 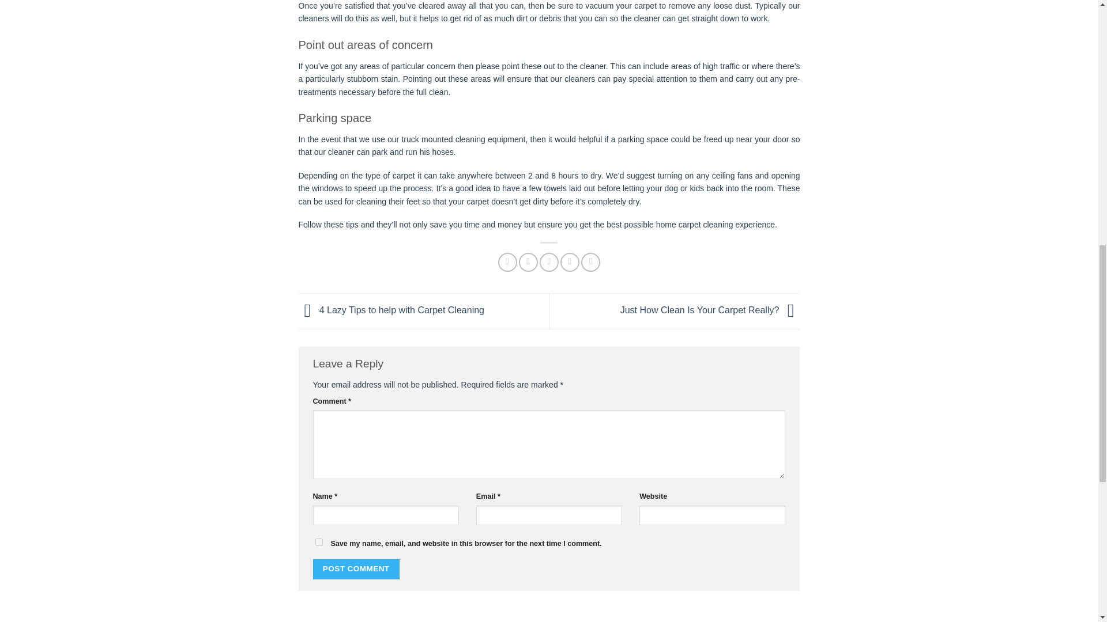 What do you see at coordinates (549, 261) in the screenshot?
I see `Email to a Friend` at bounding box center [549, 261].